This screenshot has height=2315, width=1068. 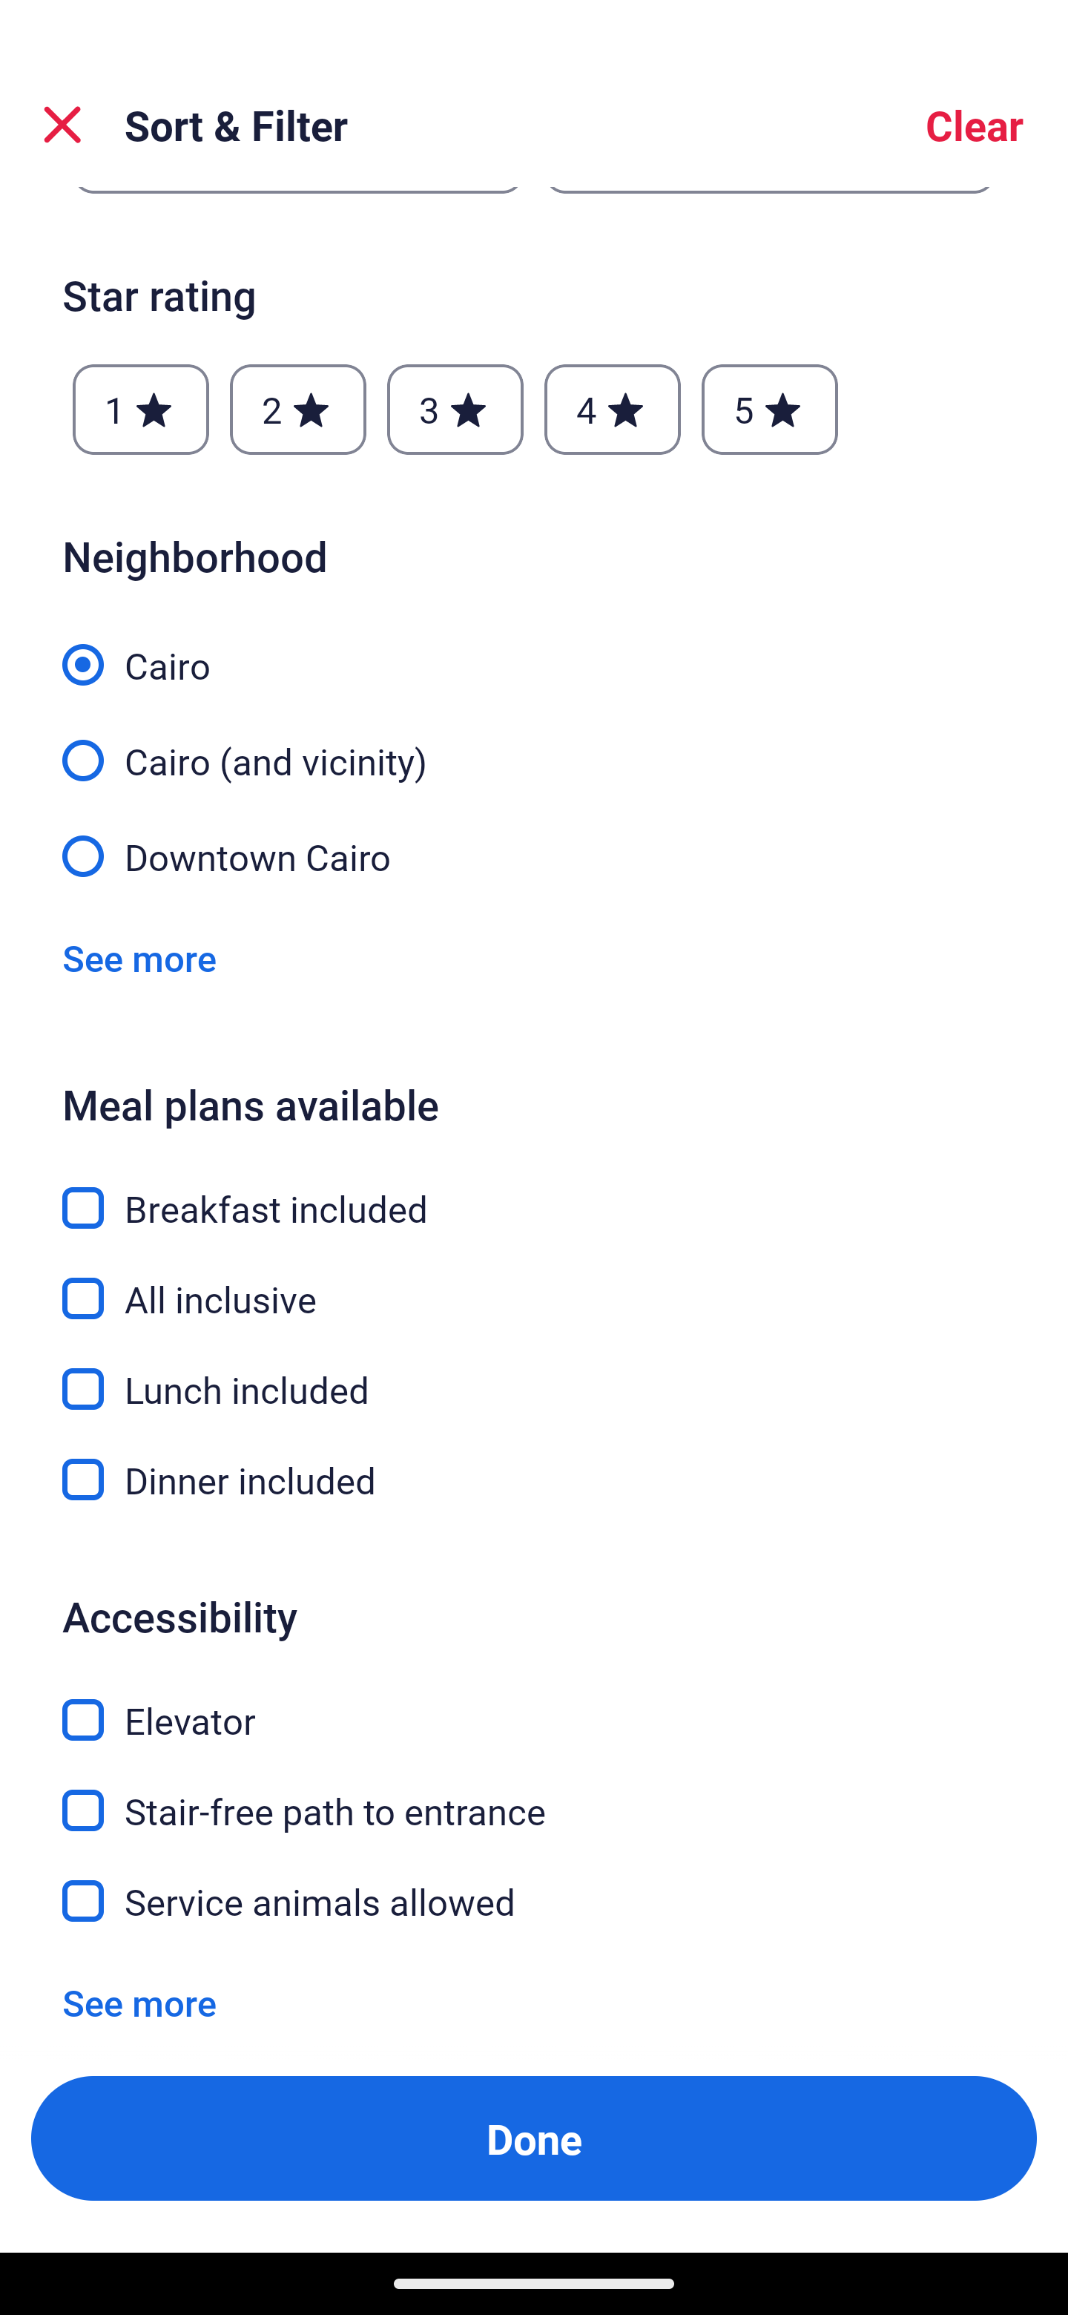 What do you see at coordinates (141, 410) in the screenshot?
I see `1` at bounding box center [141, 410].